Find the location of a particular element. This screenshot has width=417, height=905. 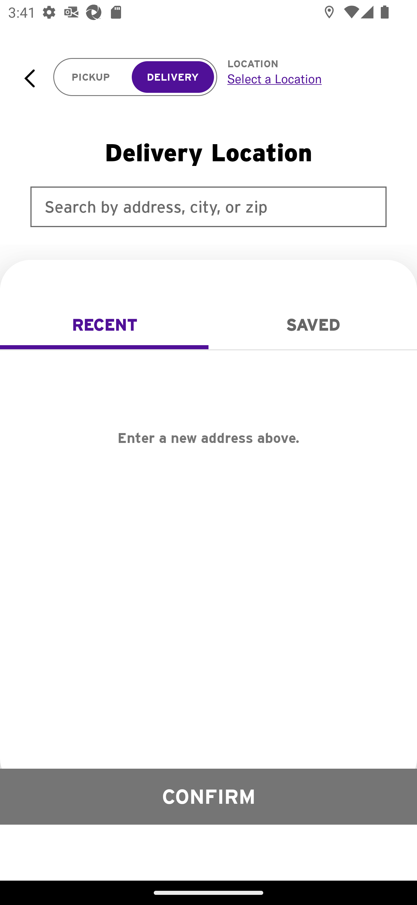

DELIVERY is located at coordinates (173, 77).